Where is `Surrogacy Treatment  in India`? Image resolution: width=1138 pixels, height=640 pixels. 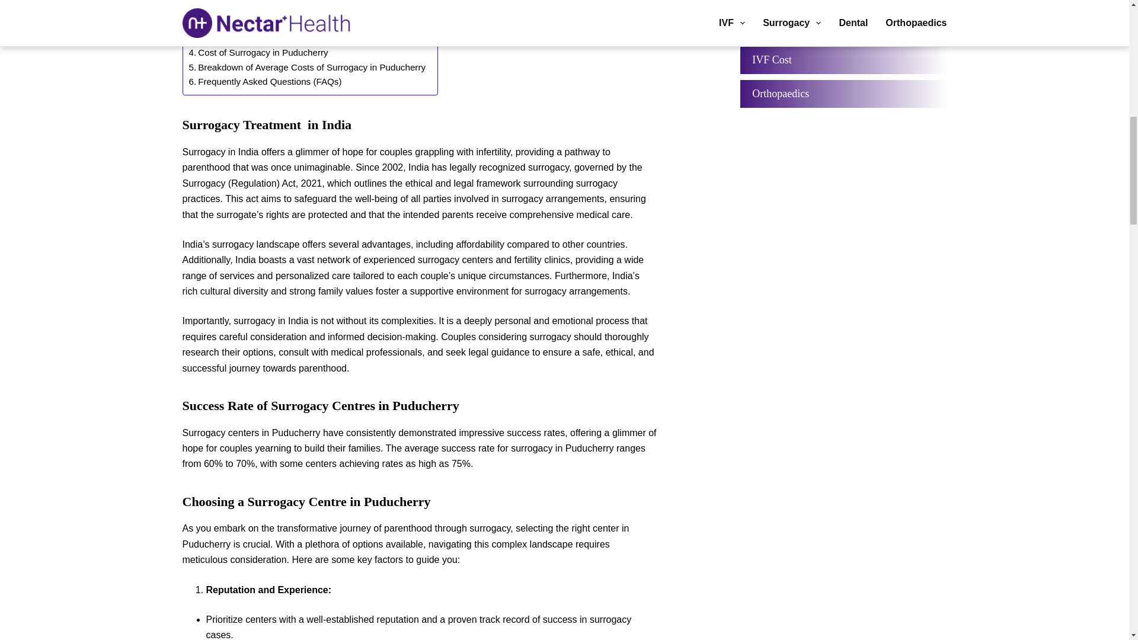 Surrogacy Treatment  in India is located at coordinates (252, 9).